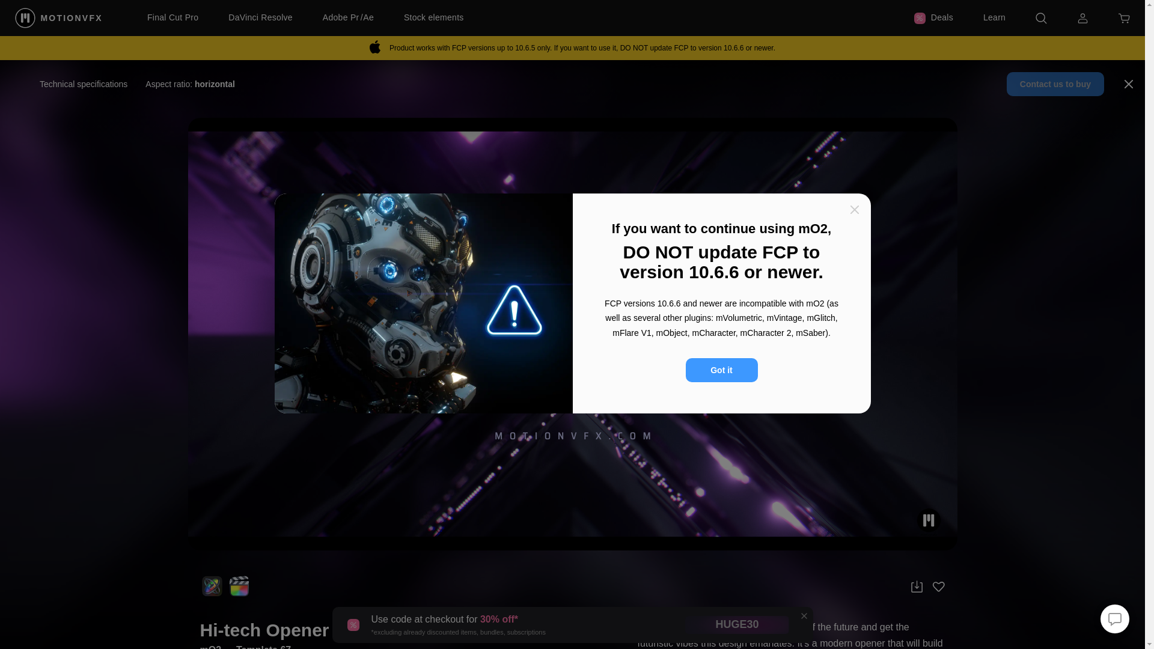 This screenshot has width=1154, height=649. I want to click on Stock elements, so click(434, 18).